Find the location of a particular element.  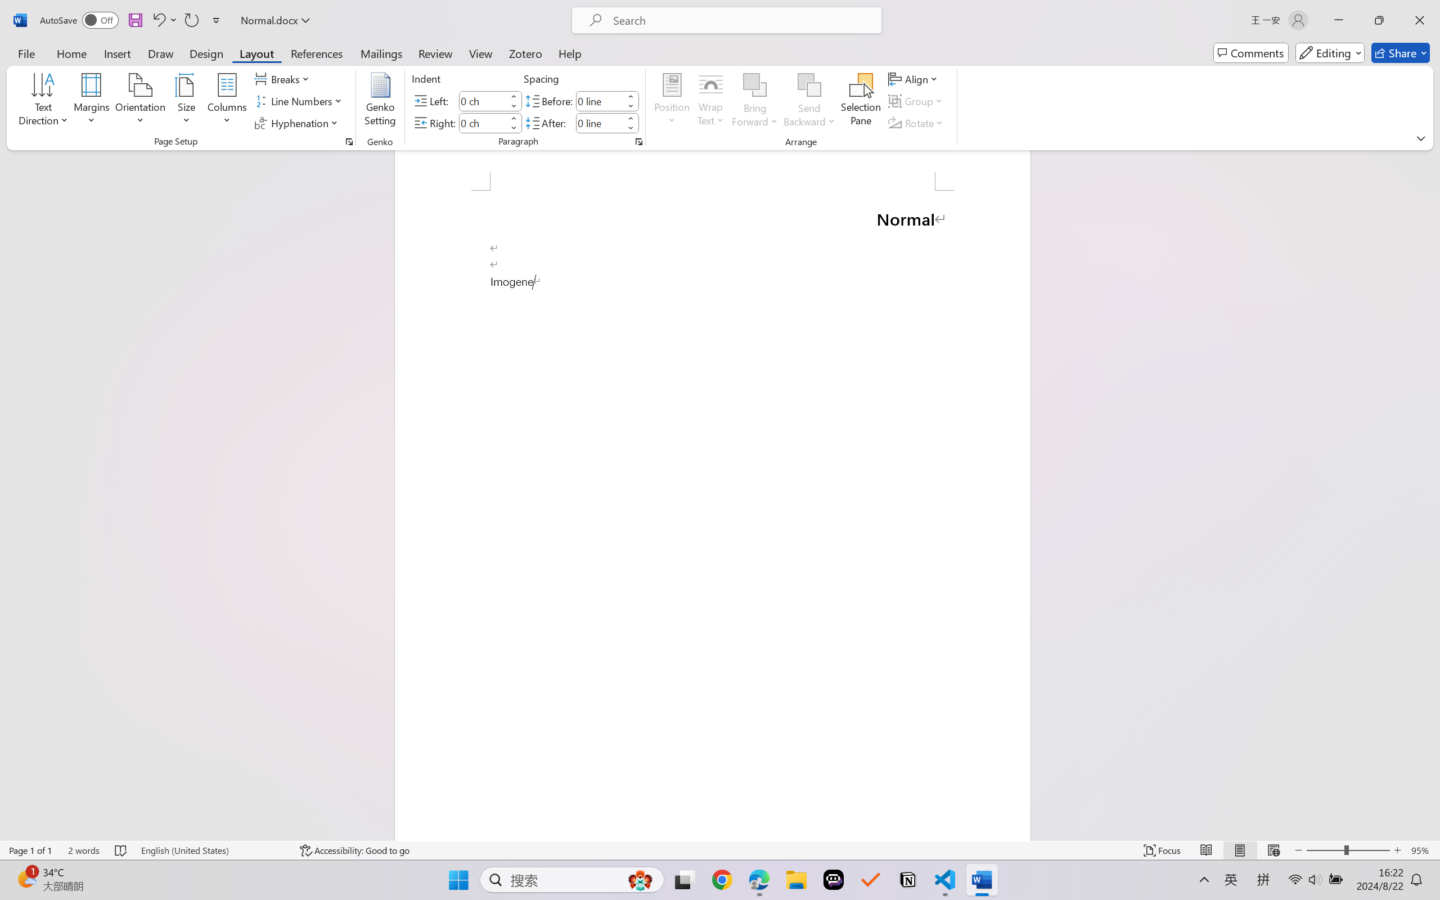

Margins is located at coordinates (92, 101).